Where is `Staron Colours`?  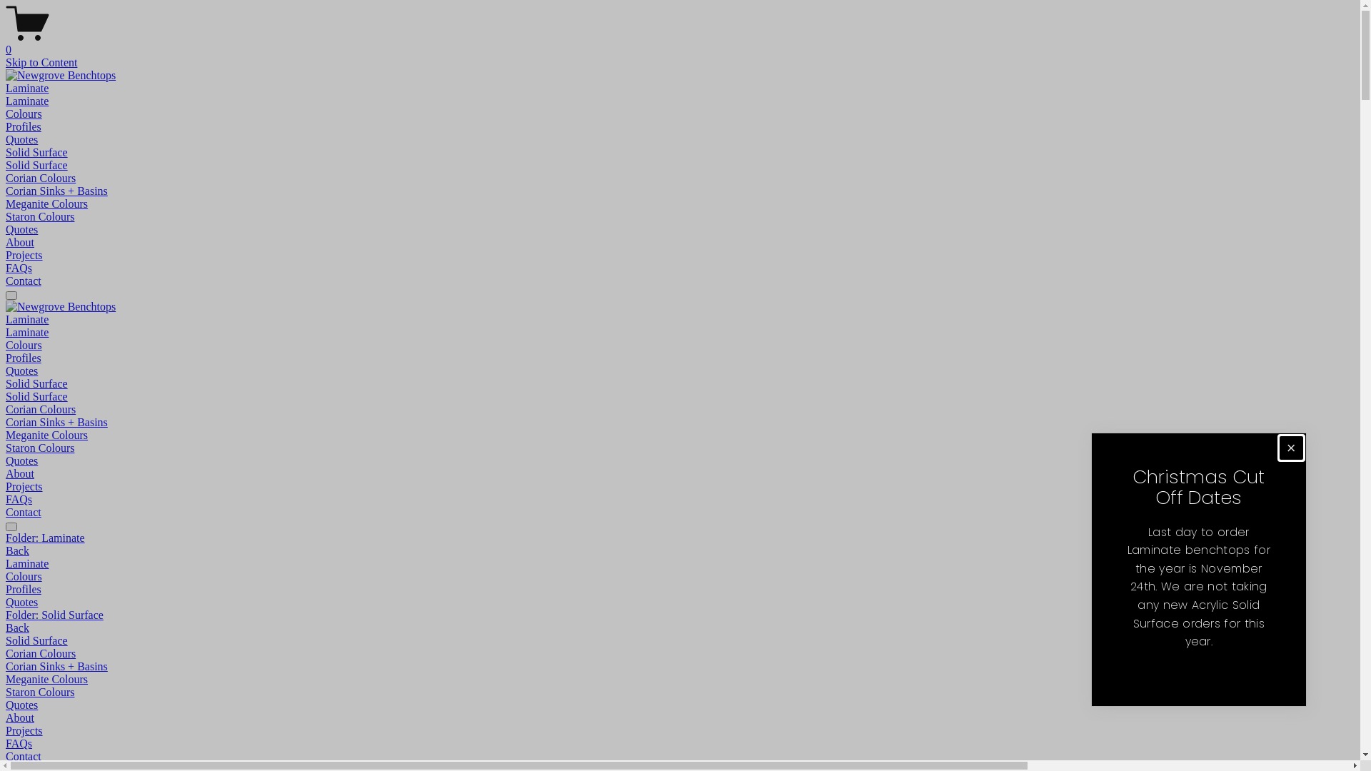 Staron Colours is located at coordinates (40, 448).